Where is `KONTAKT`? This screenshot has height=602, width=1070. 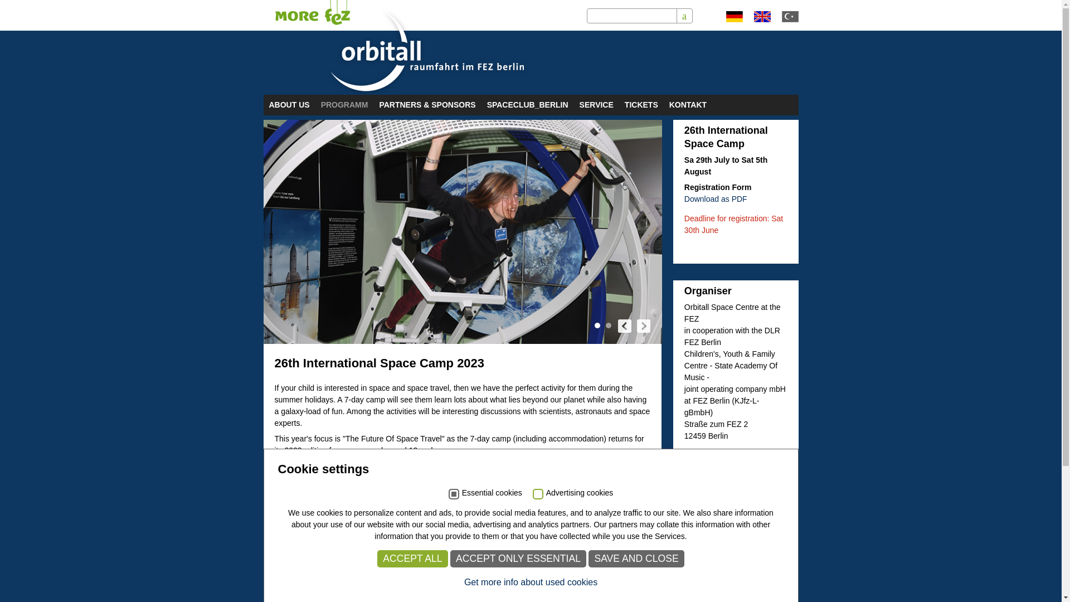 KONTAKT is located at coordinates (688, 105).